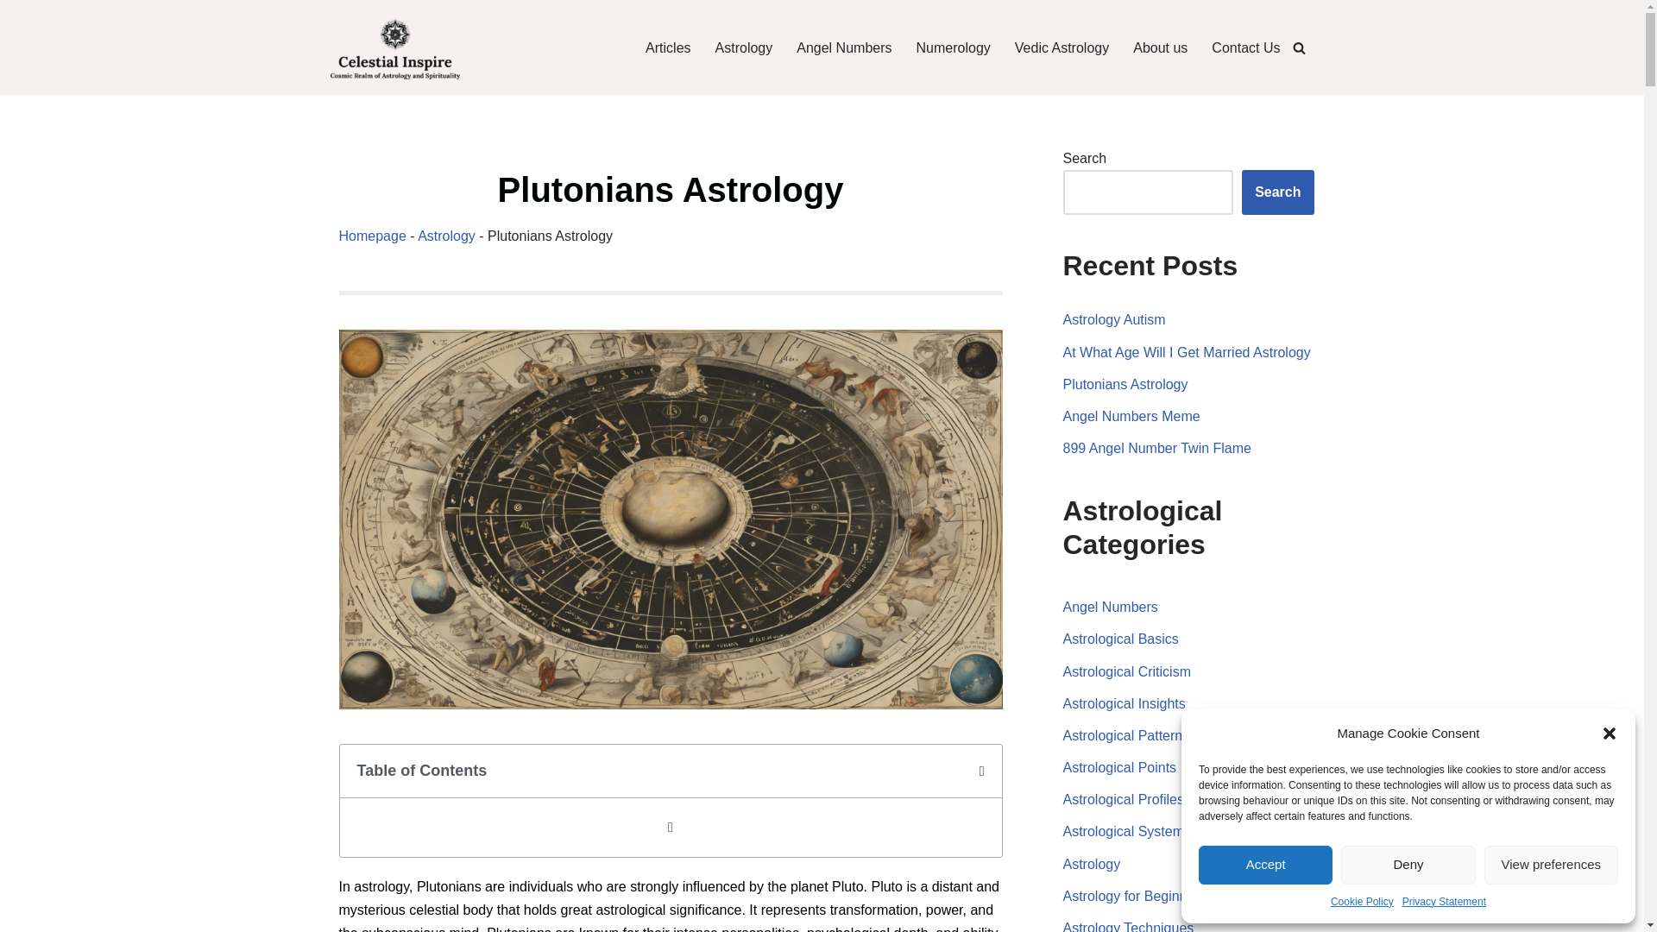 This screenshot has width=1657, height=932. What do you see at coordinates (1244, 48) in the screenshot?
I see `Contact Us` at bounding box center [1244, 48].